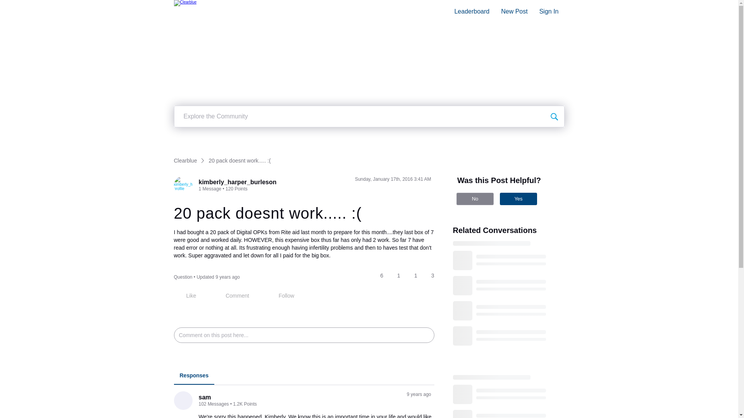  I want to click on Loading..., so click(506, 396).